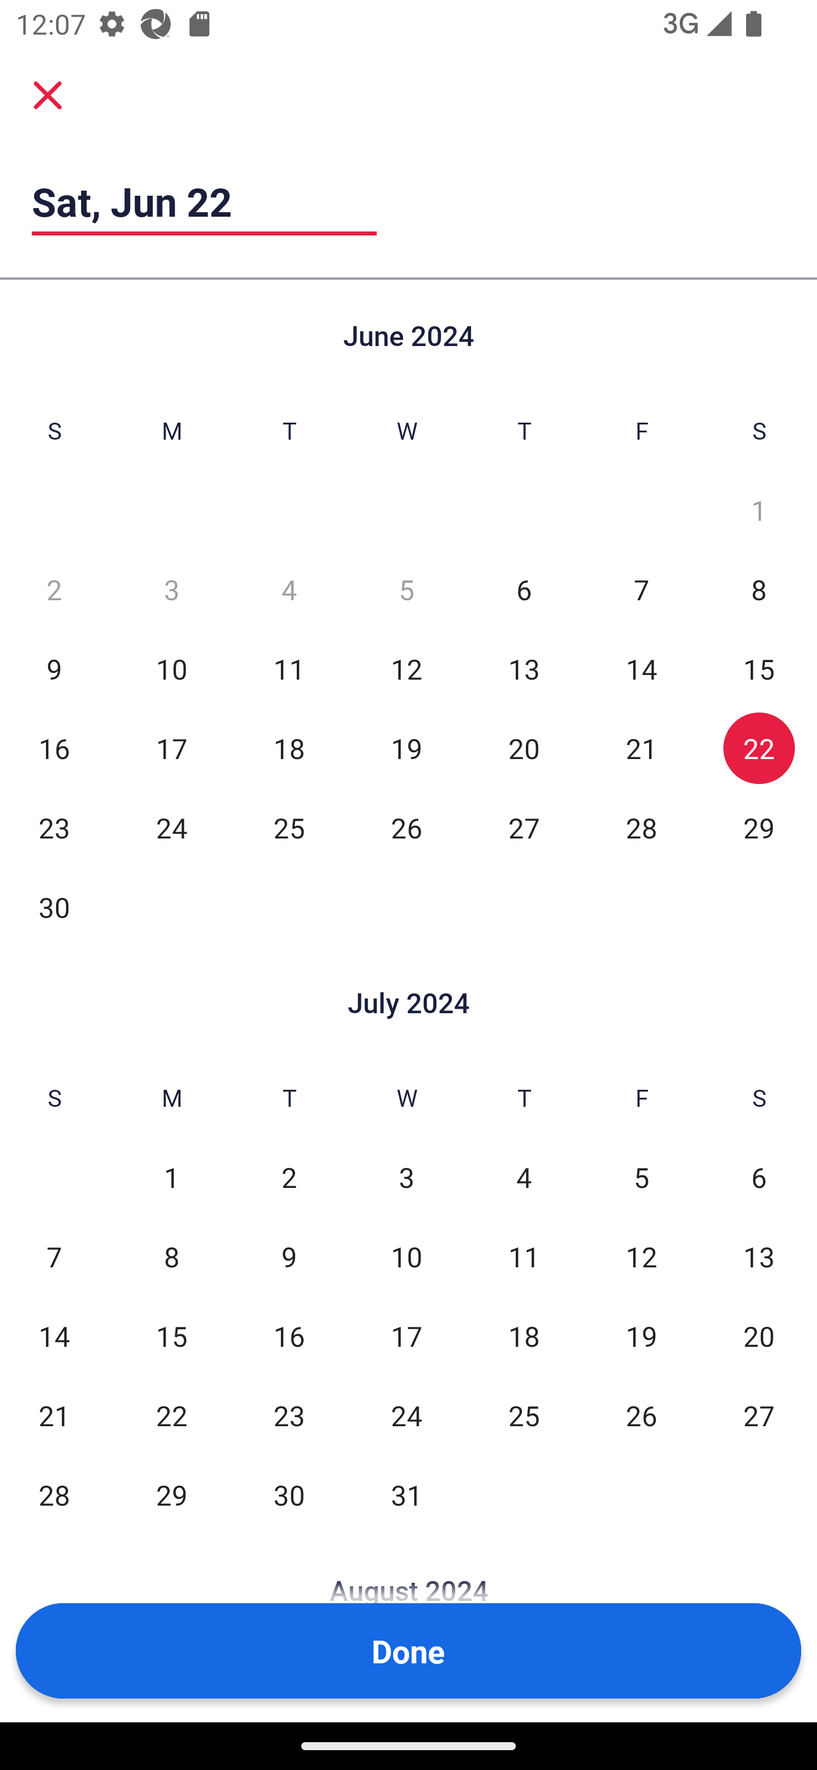  I want to click on 20 Sat, Jul 20, Not Selected, so click(759, 1335).